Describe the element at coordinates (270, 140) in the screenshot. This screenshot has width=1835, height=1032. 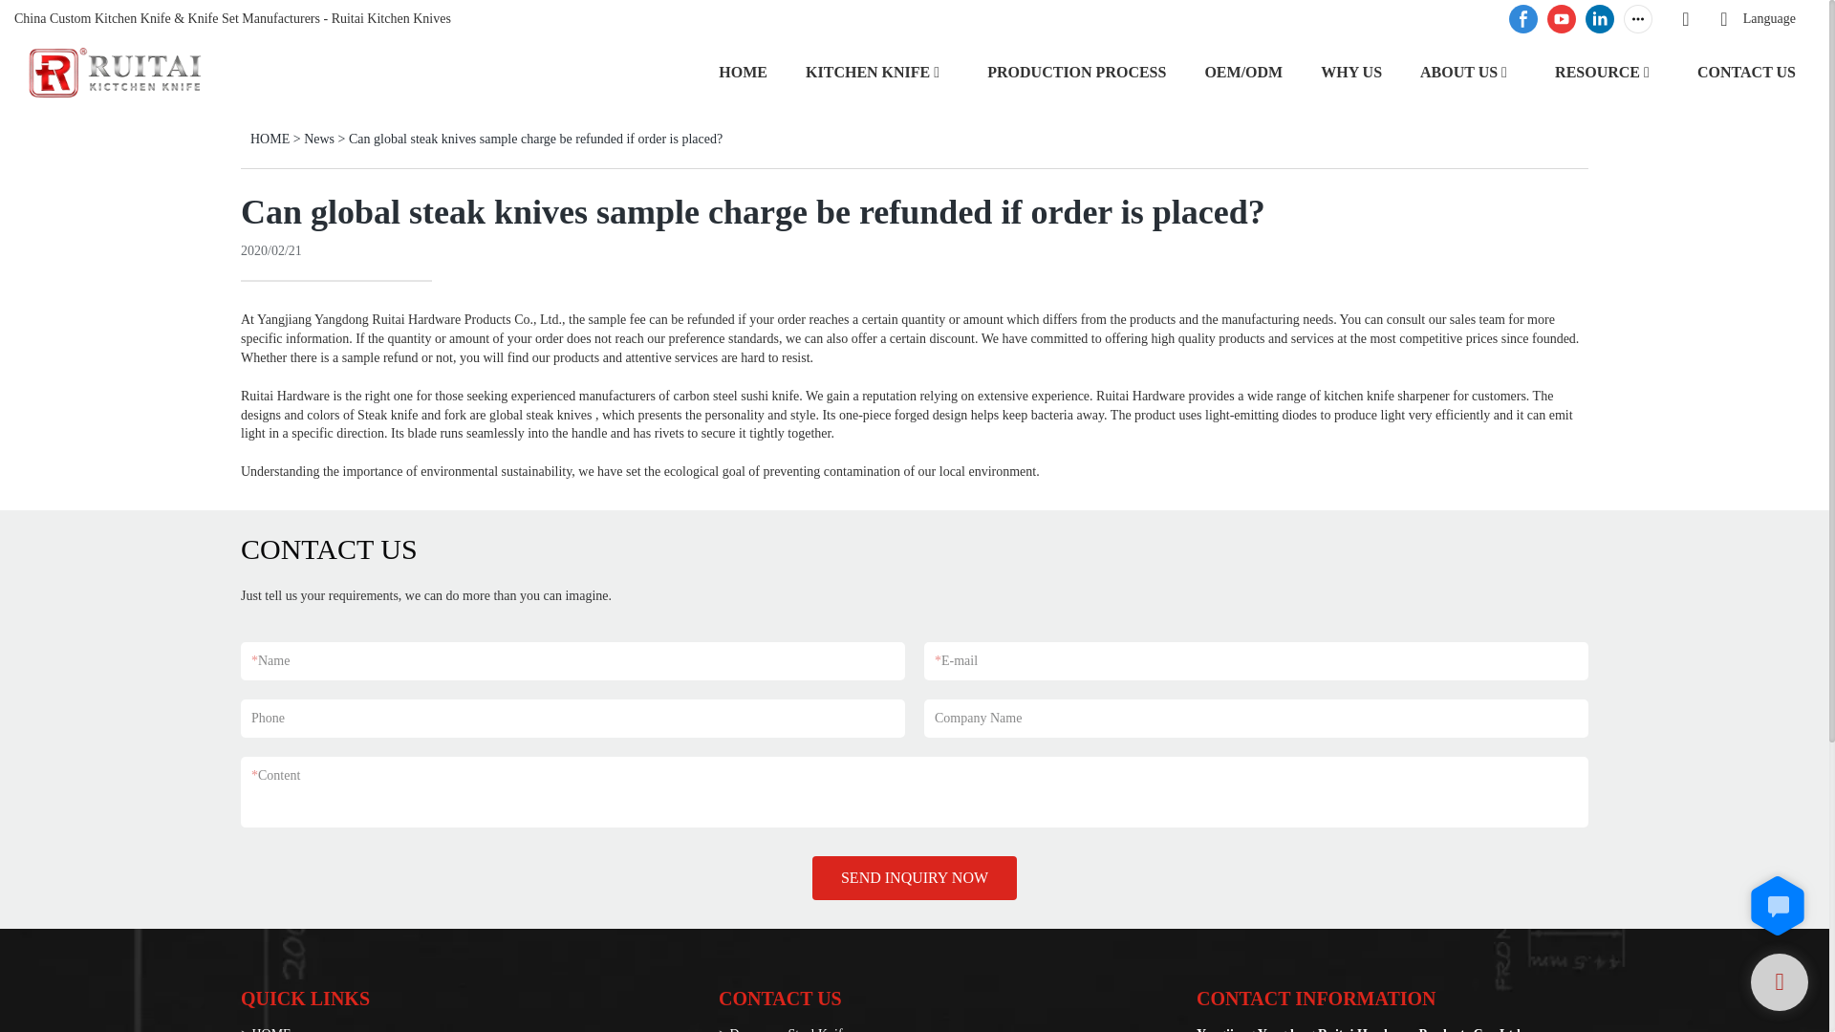
I see `HOME` at that location.